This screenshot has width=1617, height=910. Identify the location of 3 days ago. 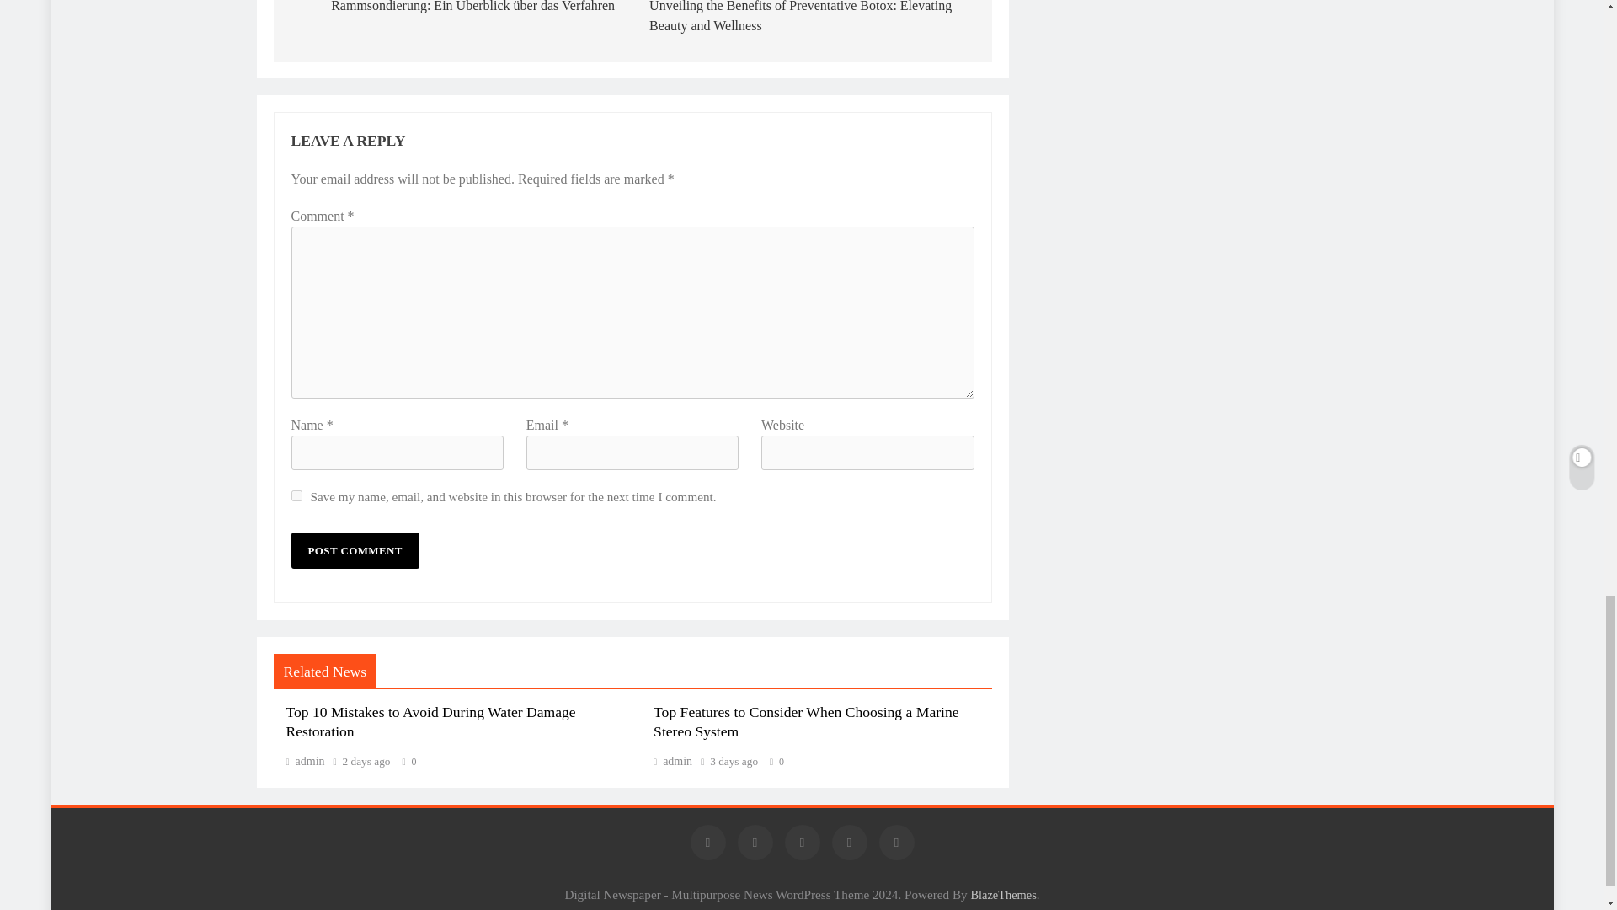
(734, 762).